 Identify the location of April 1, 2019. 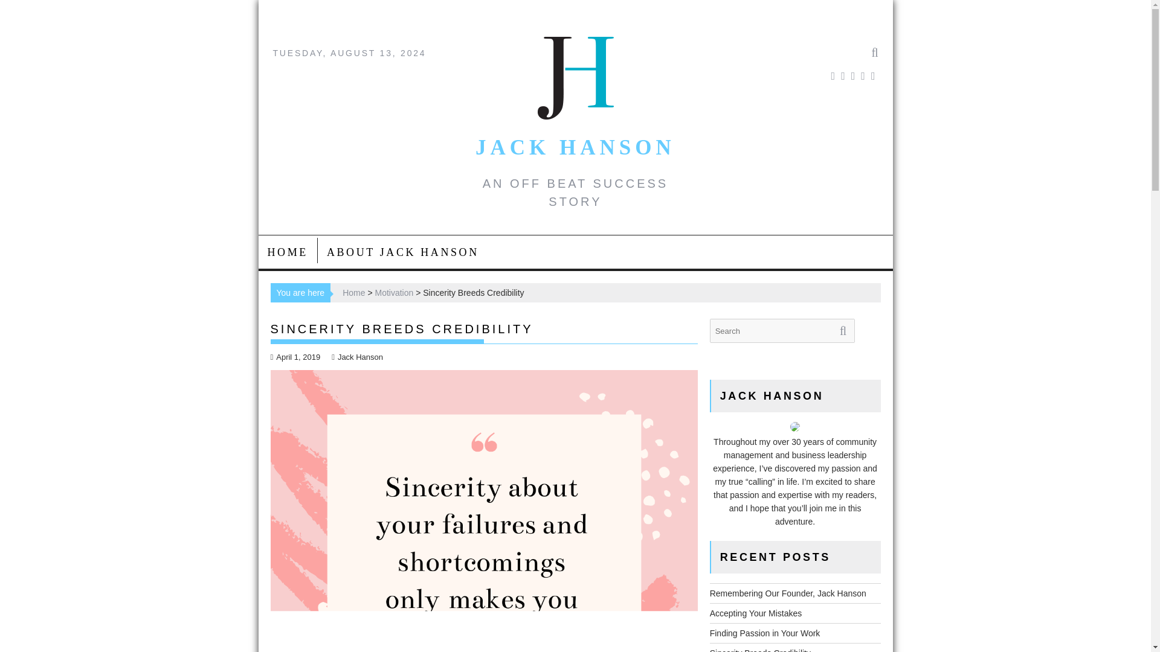
(295, 357).